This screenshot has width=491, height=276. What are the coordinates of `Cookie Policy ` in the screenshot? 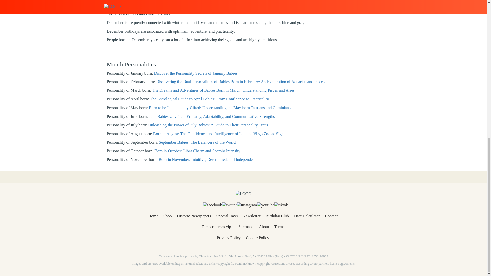 It's located at (257, 238).